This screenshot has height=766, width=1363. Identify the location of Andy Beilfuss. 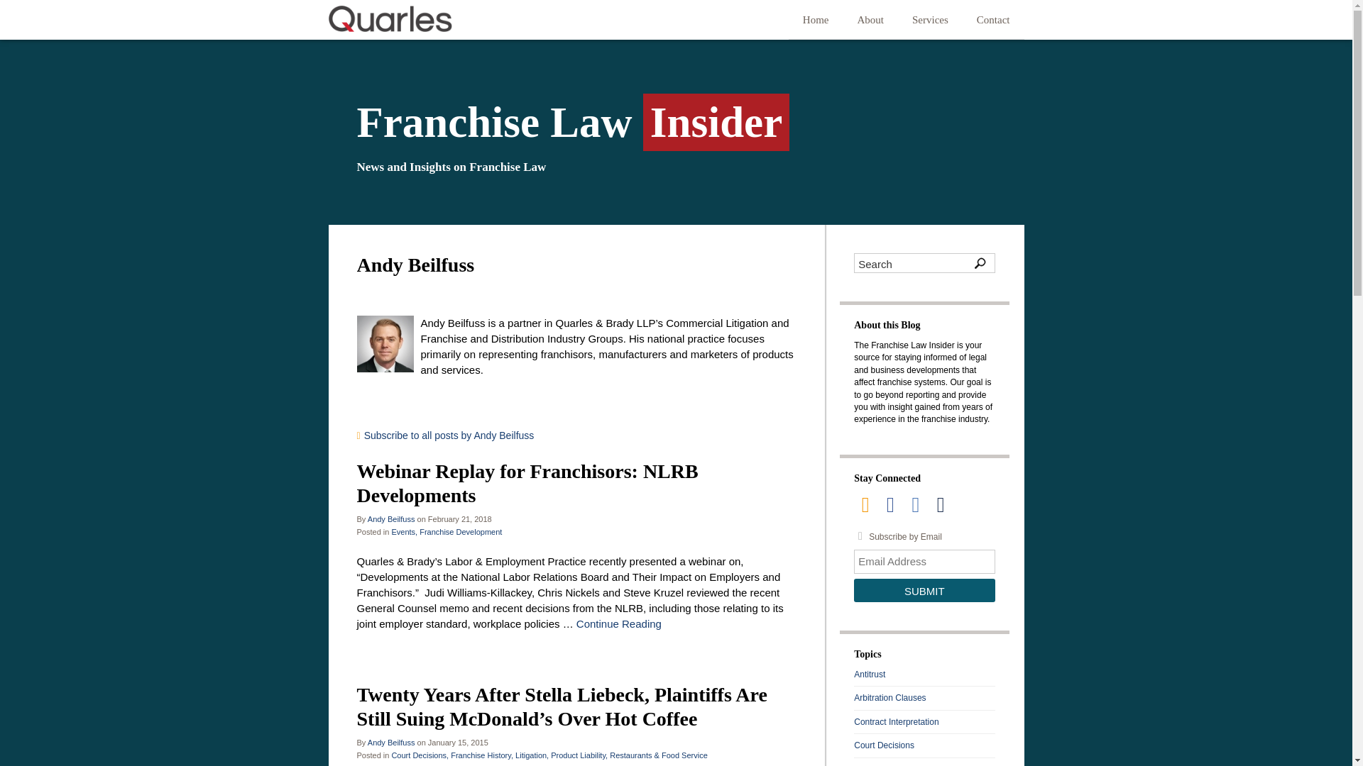
(392, 743).